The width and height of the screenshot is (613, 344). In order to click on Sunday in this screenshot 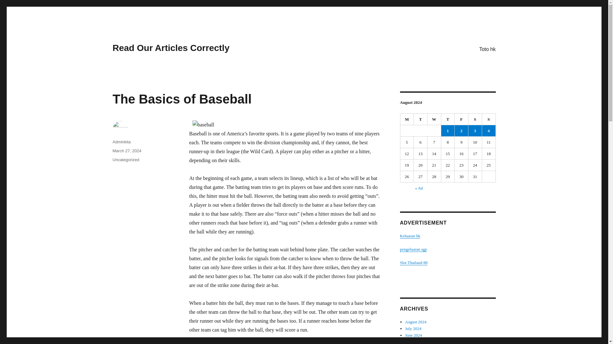, I will do `click(489, 119)`.